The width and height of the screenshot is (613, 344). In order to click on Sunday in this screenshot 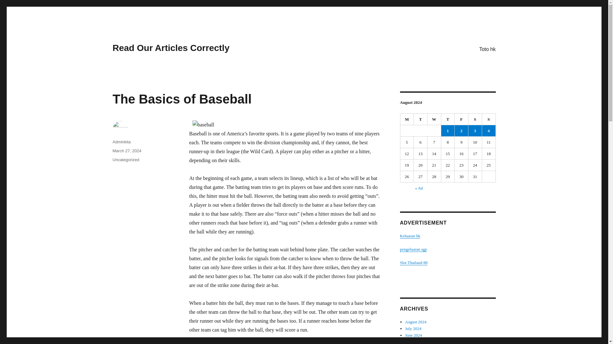, I will do `click(489, 119)`.